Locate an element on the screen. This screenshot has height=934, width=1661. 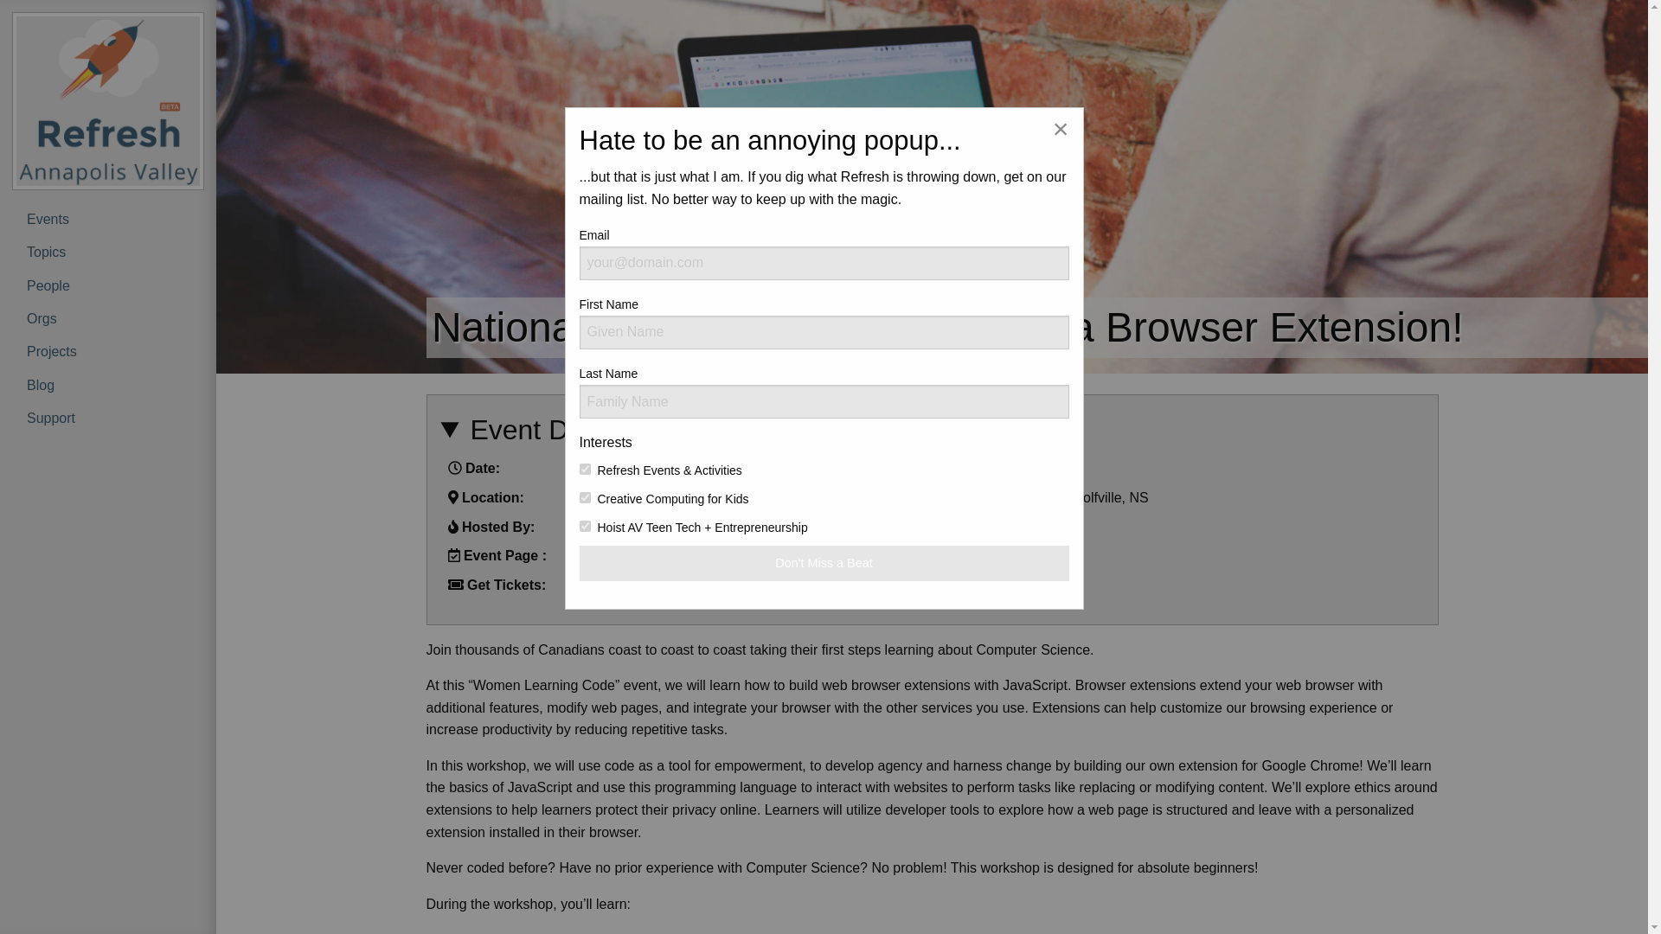
Topics is located at coordinates (107, 253).